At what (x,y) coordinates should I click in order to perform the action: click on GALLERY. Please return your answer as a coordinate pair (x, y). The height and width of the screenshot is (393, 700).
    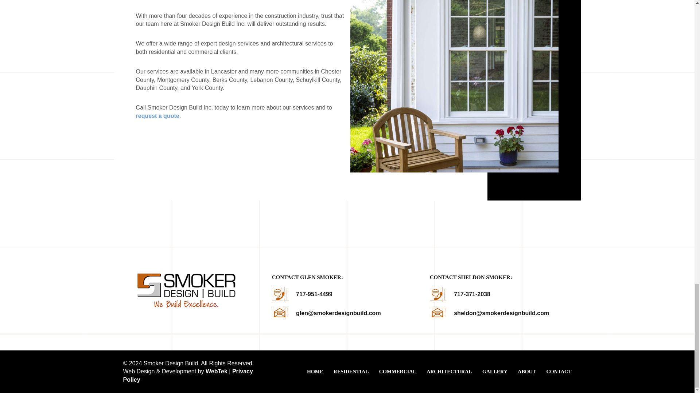
    Looking at the image, I should click on (495, 372).